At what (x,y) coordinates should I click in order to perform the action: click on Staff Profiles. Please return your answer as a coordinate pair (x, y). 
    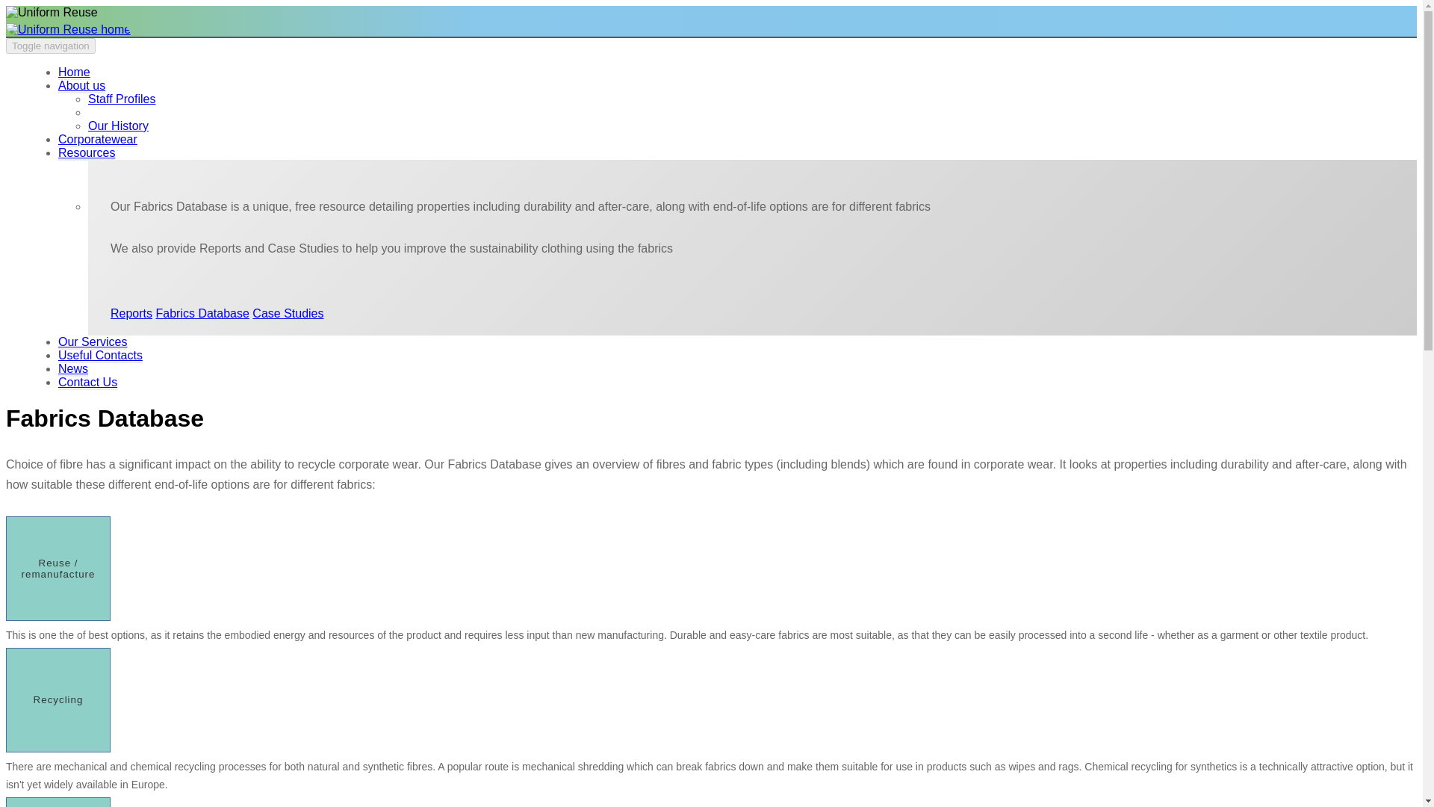
    Looking at the image, I should click on (121, 99).